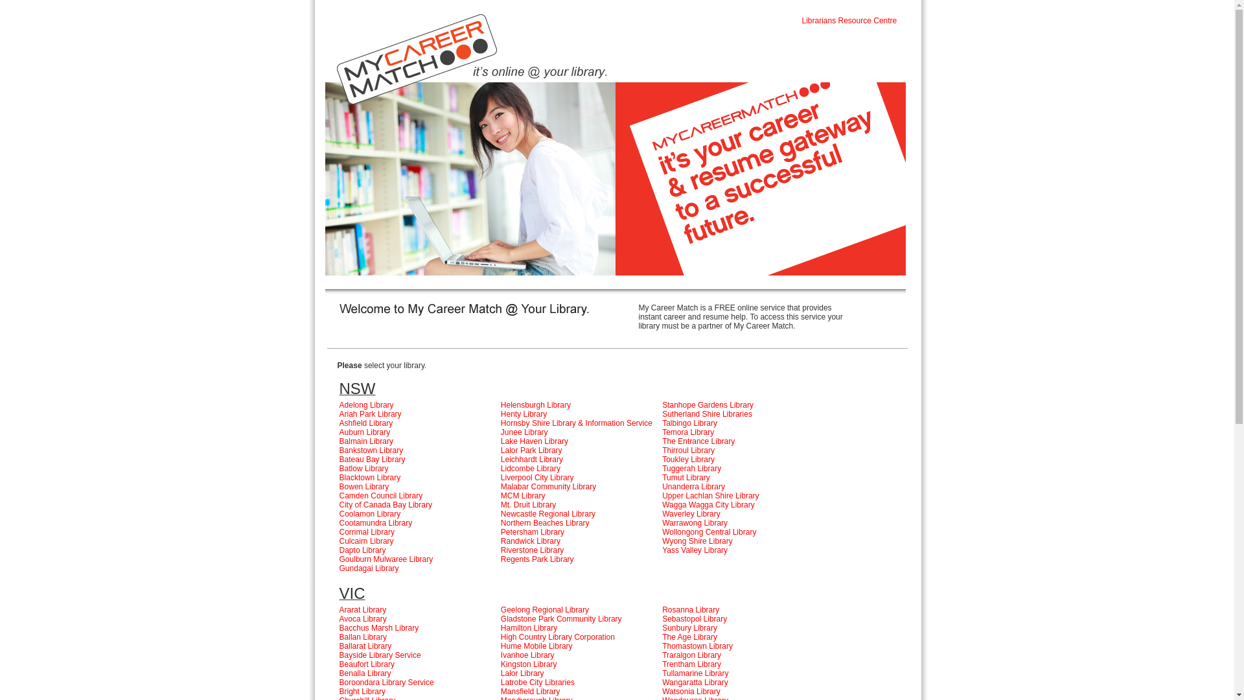  I want to click on Lalor Library, so click(522, 673).